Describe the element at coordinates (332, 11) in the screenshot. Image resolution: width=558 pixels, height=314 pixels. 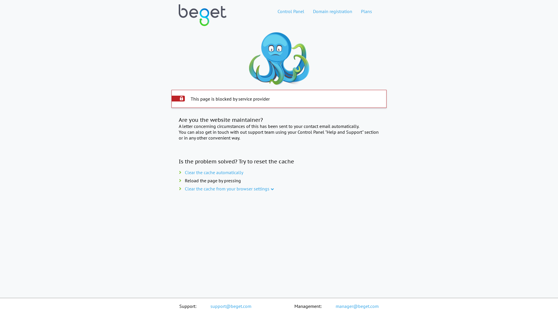
I see `Domain registration` at that location.